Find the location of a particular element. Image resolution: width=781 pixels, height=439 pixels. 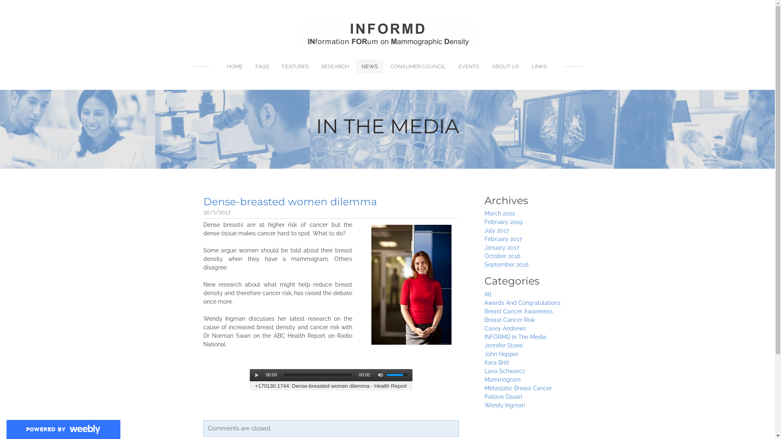

Jennifer Stone is located at coordinates (503, 346).